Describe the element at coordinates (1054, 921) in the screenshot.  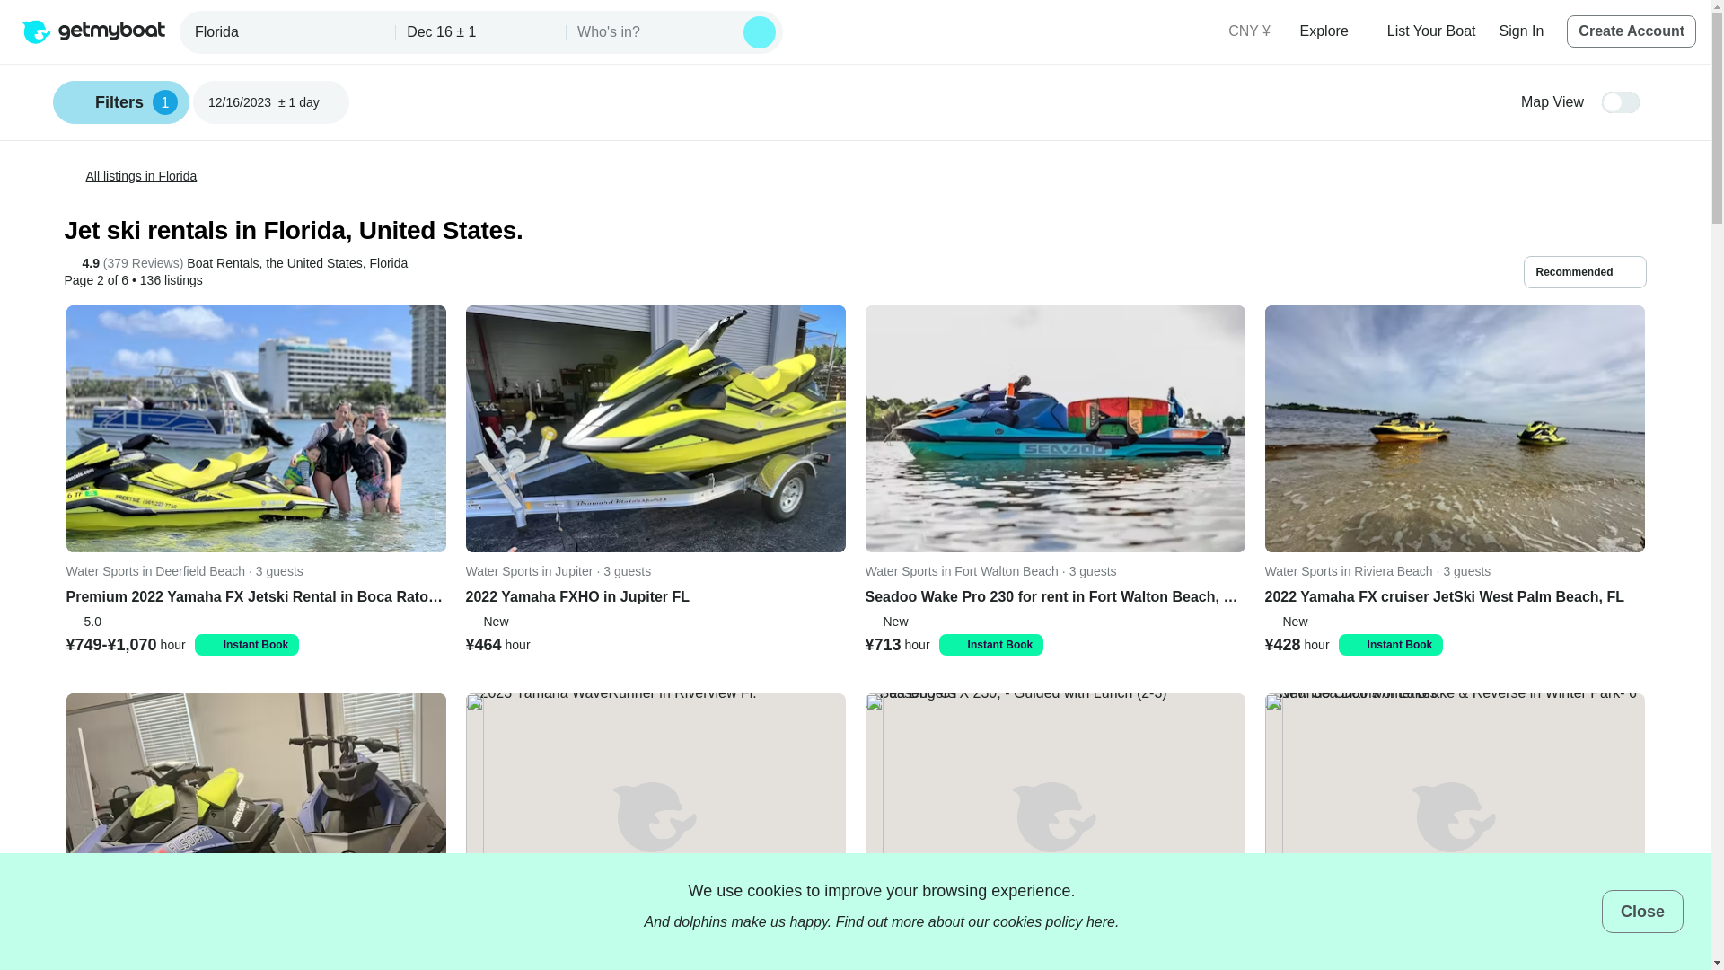
I see `cookies policy here` at that location.